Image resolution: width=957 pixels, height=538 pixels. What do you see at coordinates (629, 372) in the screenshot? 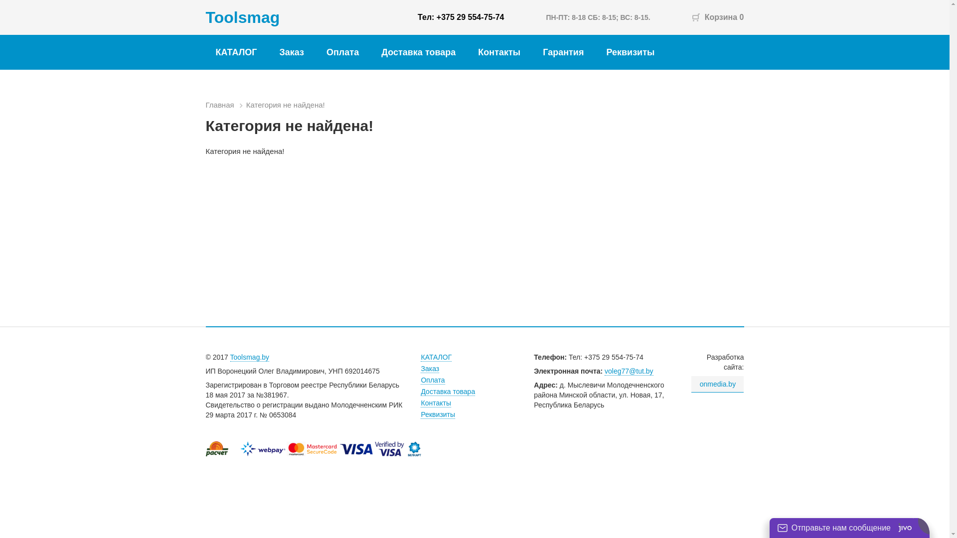
I see `voleg77@tut.by` at bounding box center [629, 372].